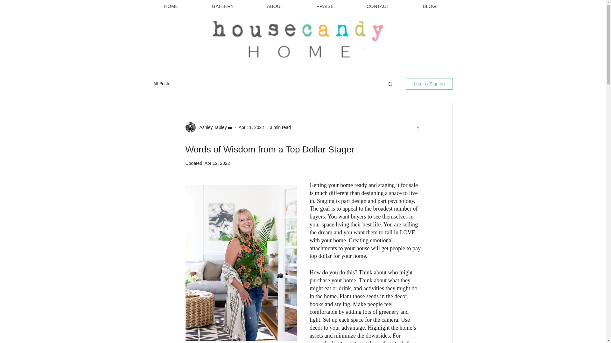 The height and width of the screenshot is (343, 611). I want to click on BLOG, so click(429, 6).